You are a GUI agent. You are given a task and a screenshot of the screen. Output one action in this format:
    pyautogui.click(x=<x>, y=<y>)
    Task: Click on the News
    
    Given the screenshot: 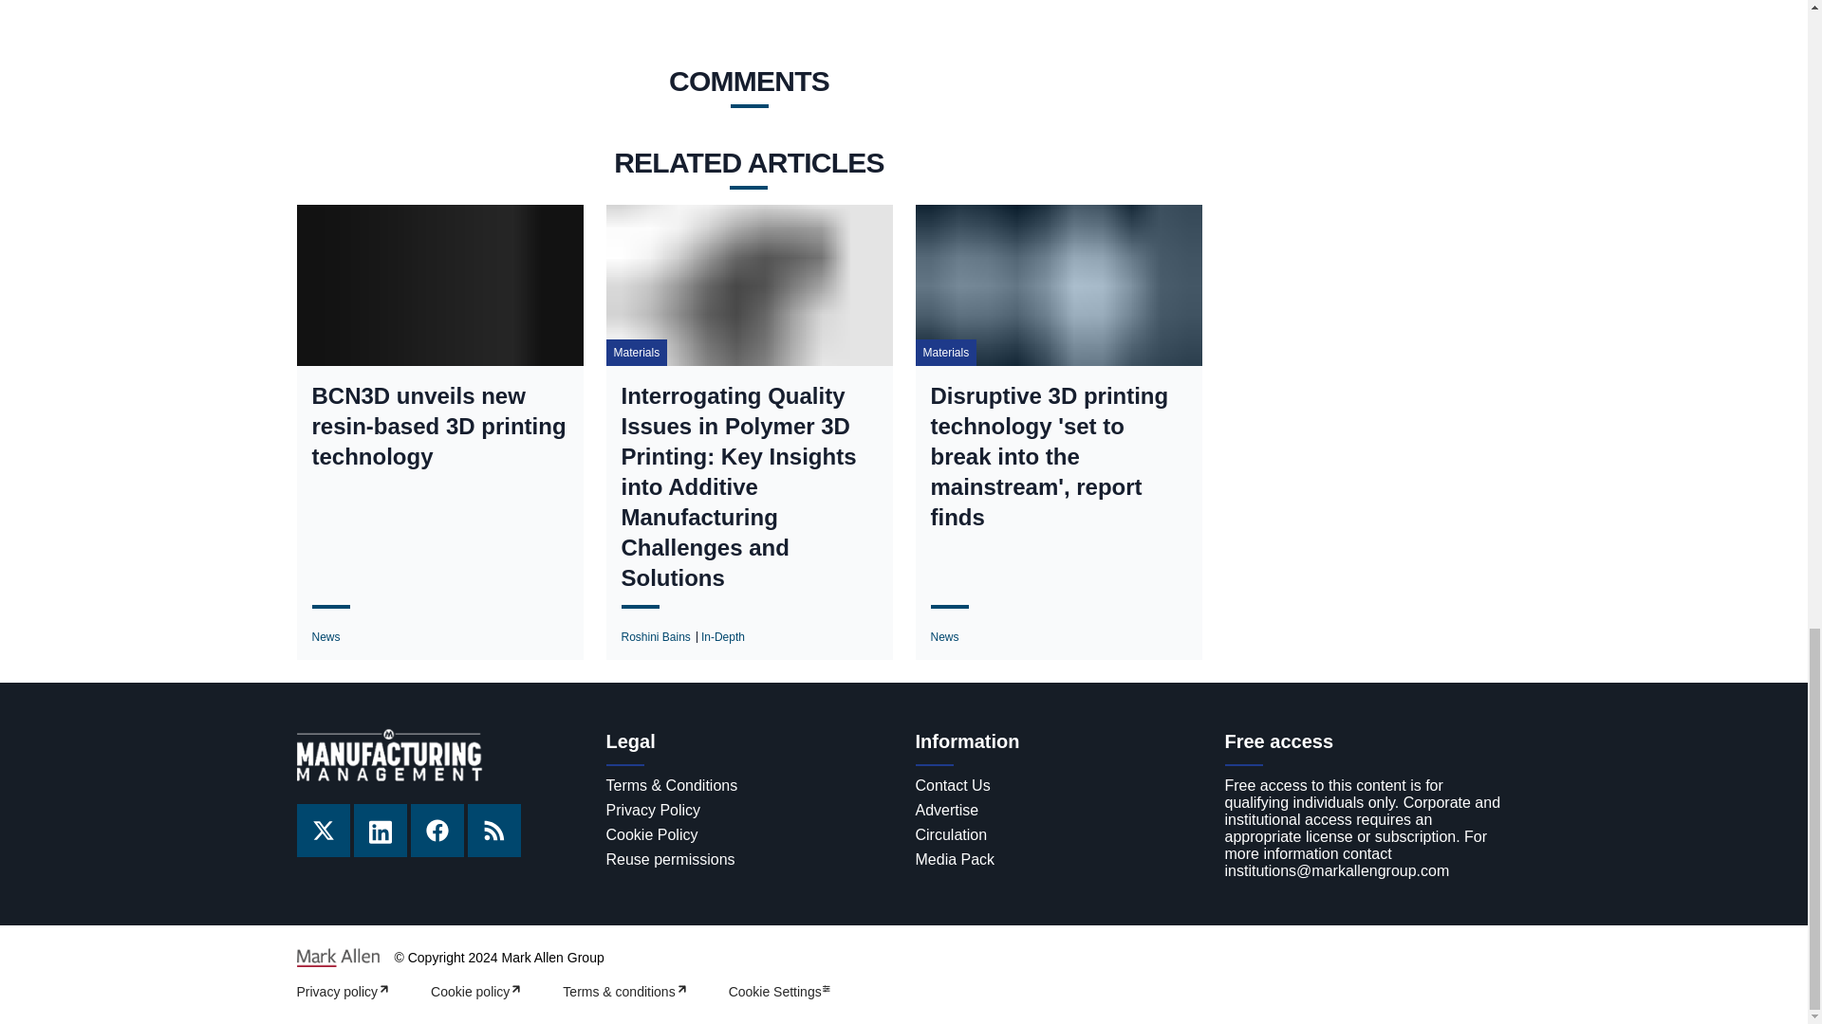 What is the action you would take?
    pyautogui.click(x=325, y=637)
    